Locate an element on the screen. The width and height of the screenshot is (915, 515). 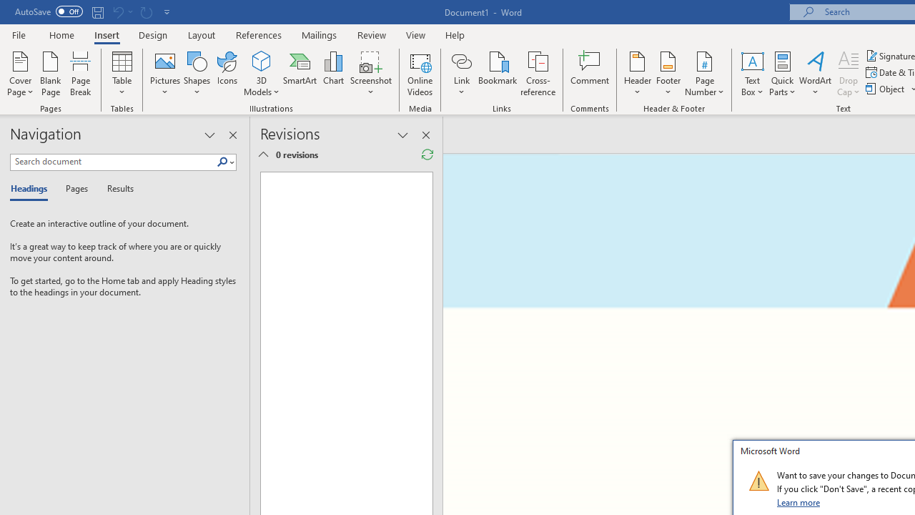
Footer is located at coordinates (668, 73).